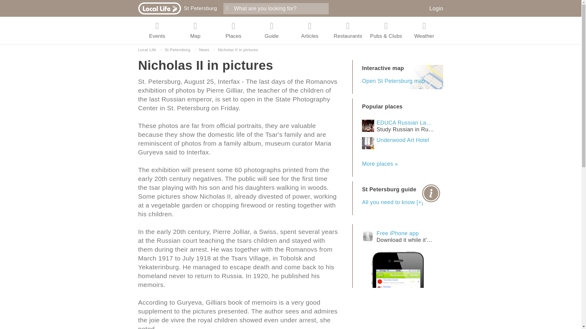 The height and width of the screenshot is (329, 586). I want to click on St Petersburg, so click(200, 8).